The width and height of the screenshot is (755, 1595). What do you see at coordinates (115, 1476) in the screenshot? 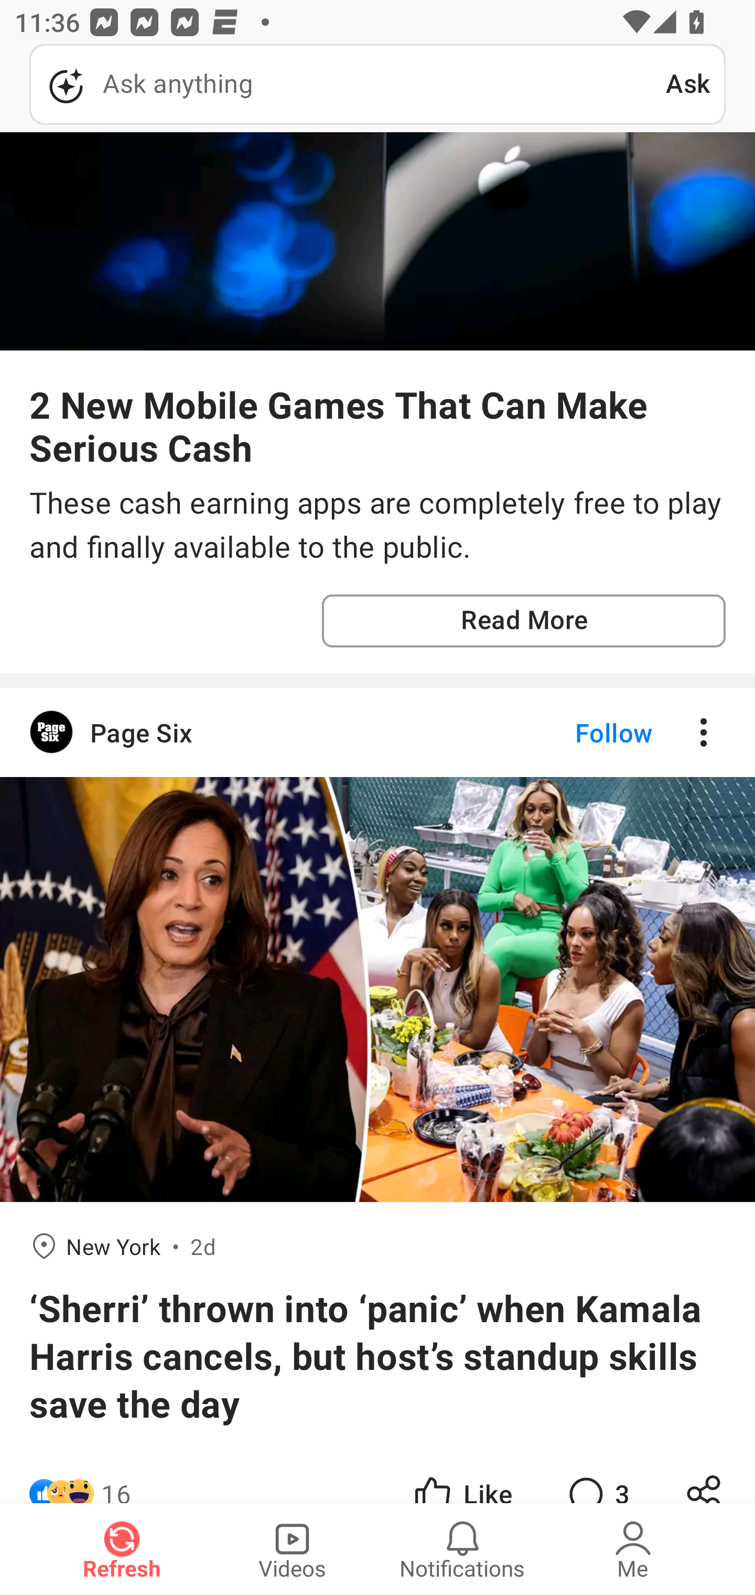
I see `16` at bounding box center [115, 1476].